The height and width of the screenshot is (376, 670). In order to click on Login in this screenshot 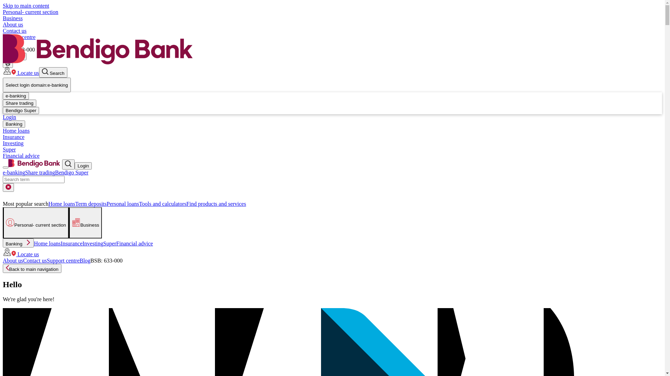, I will do `click(9, 117)`.